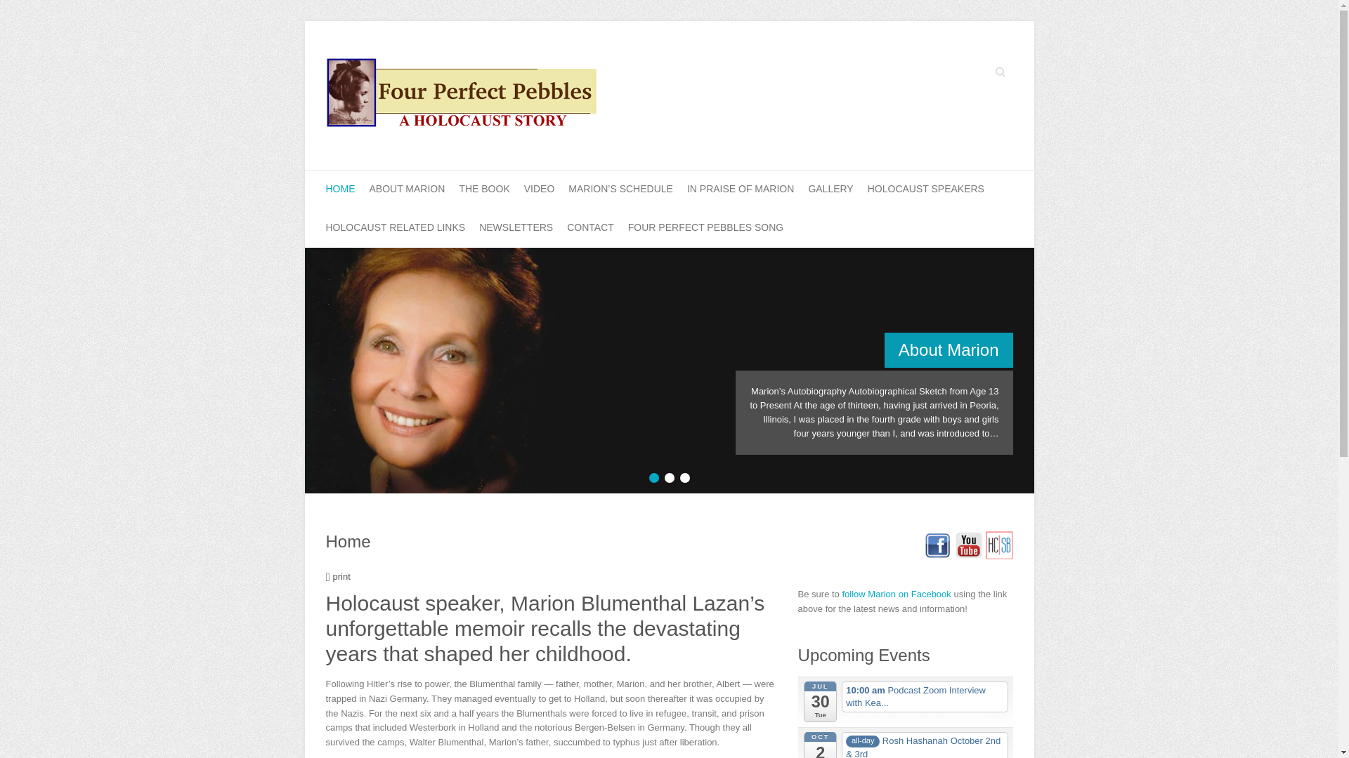 The image size is (1349, 758). I want to click on HOLOCAUST SPEAKERS, so click(926, 189).